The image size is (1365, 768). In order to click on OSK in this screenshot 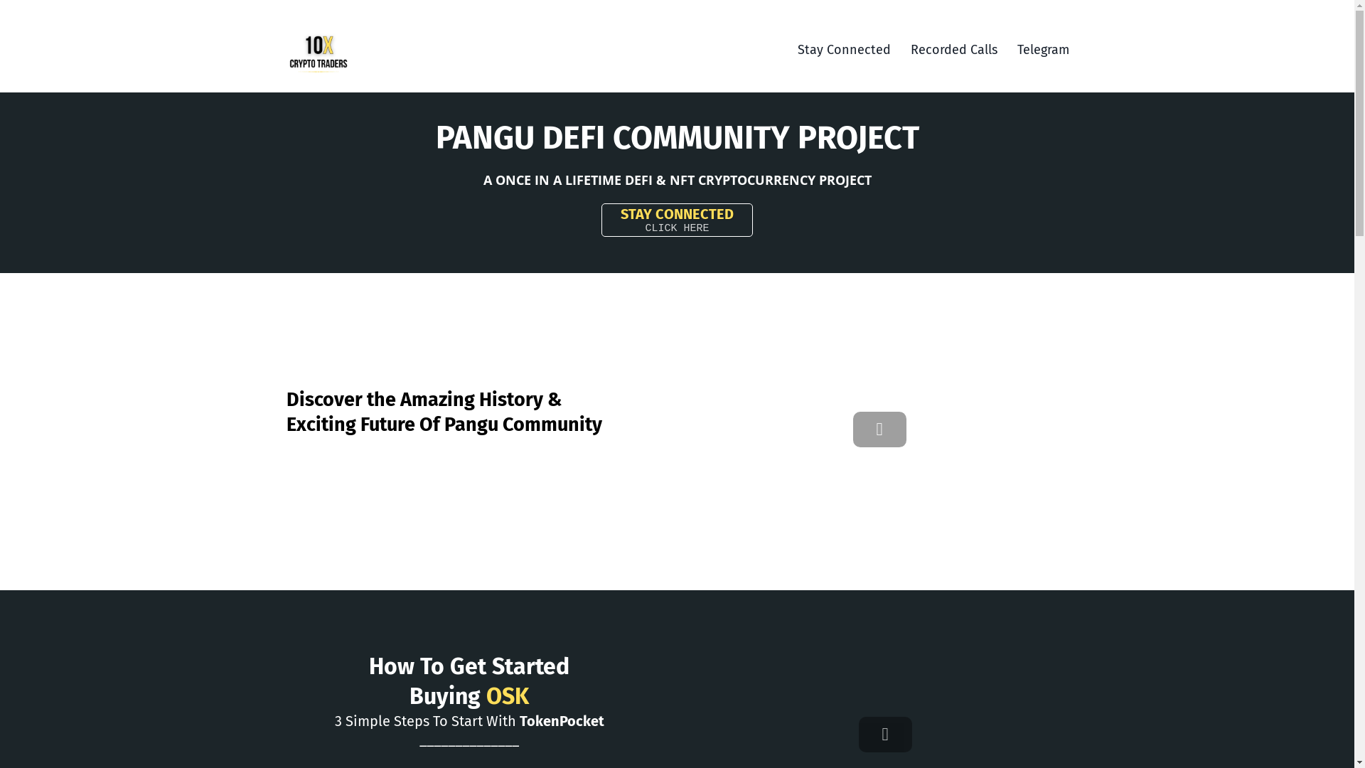, I will do `click(508, 696)`.